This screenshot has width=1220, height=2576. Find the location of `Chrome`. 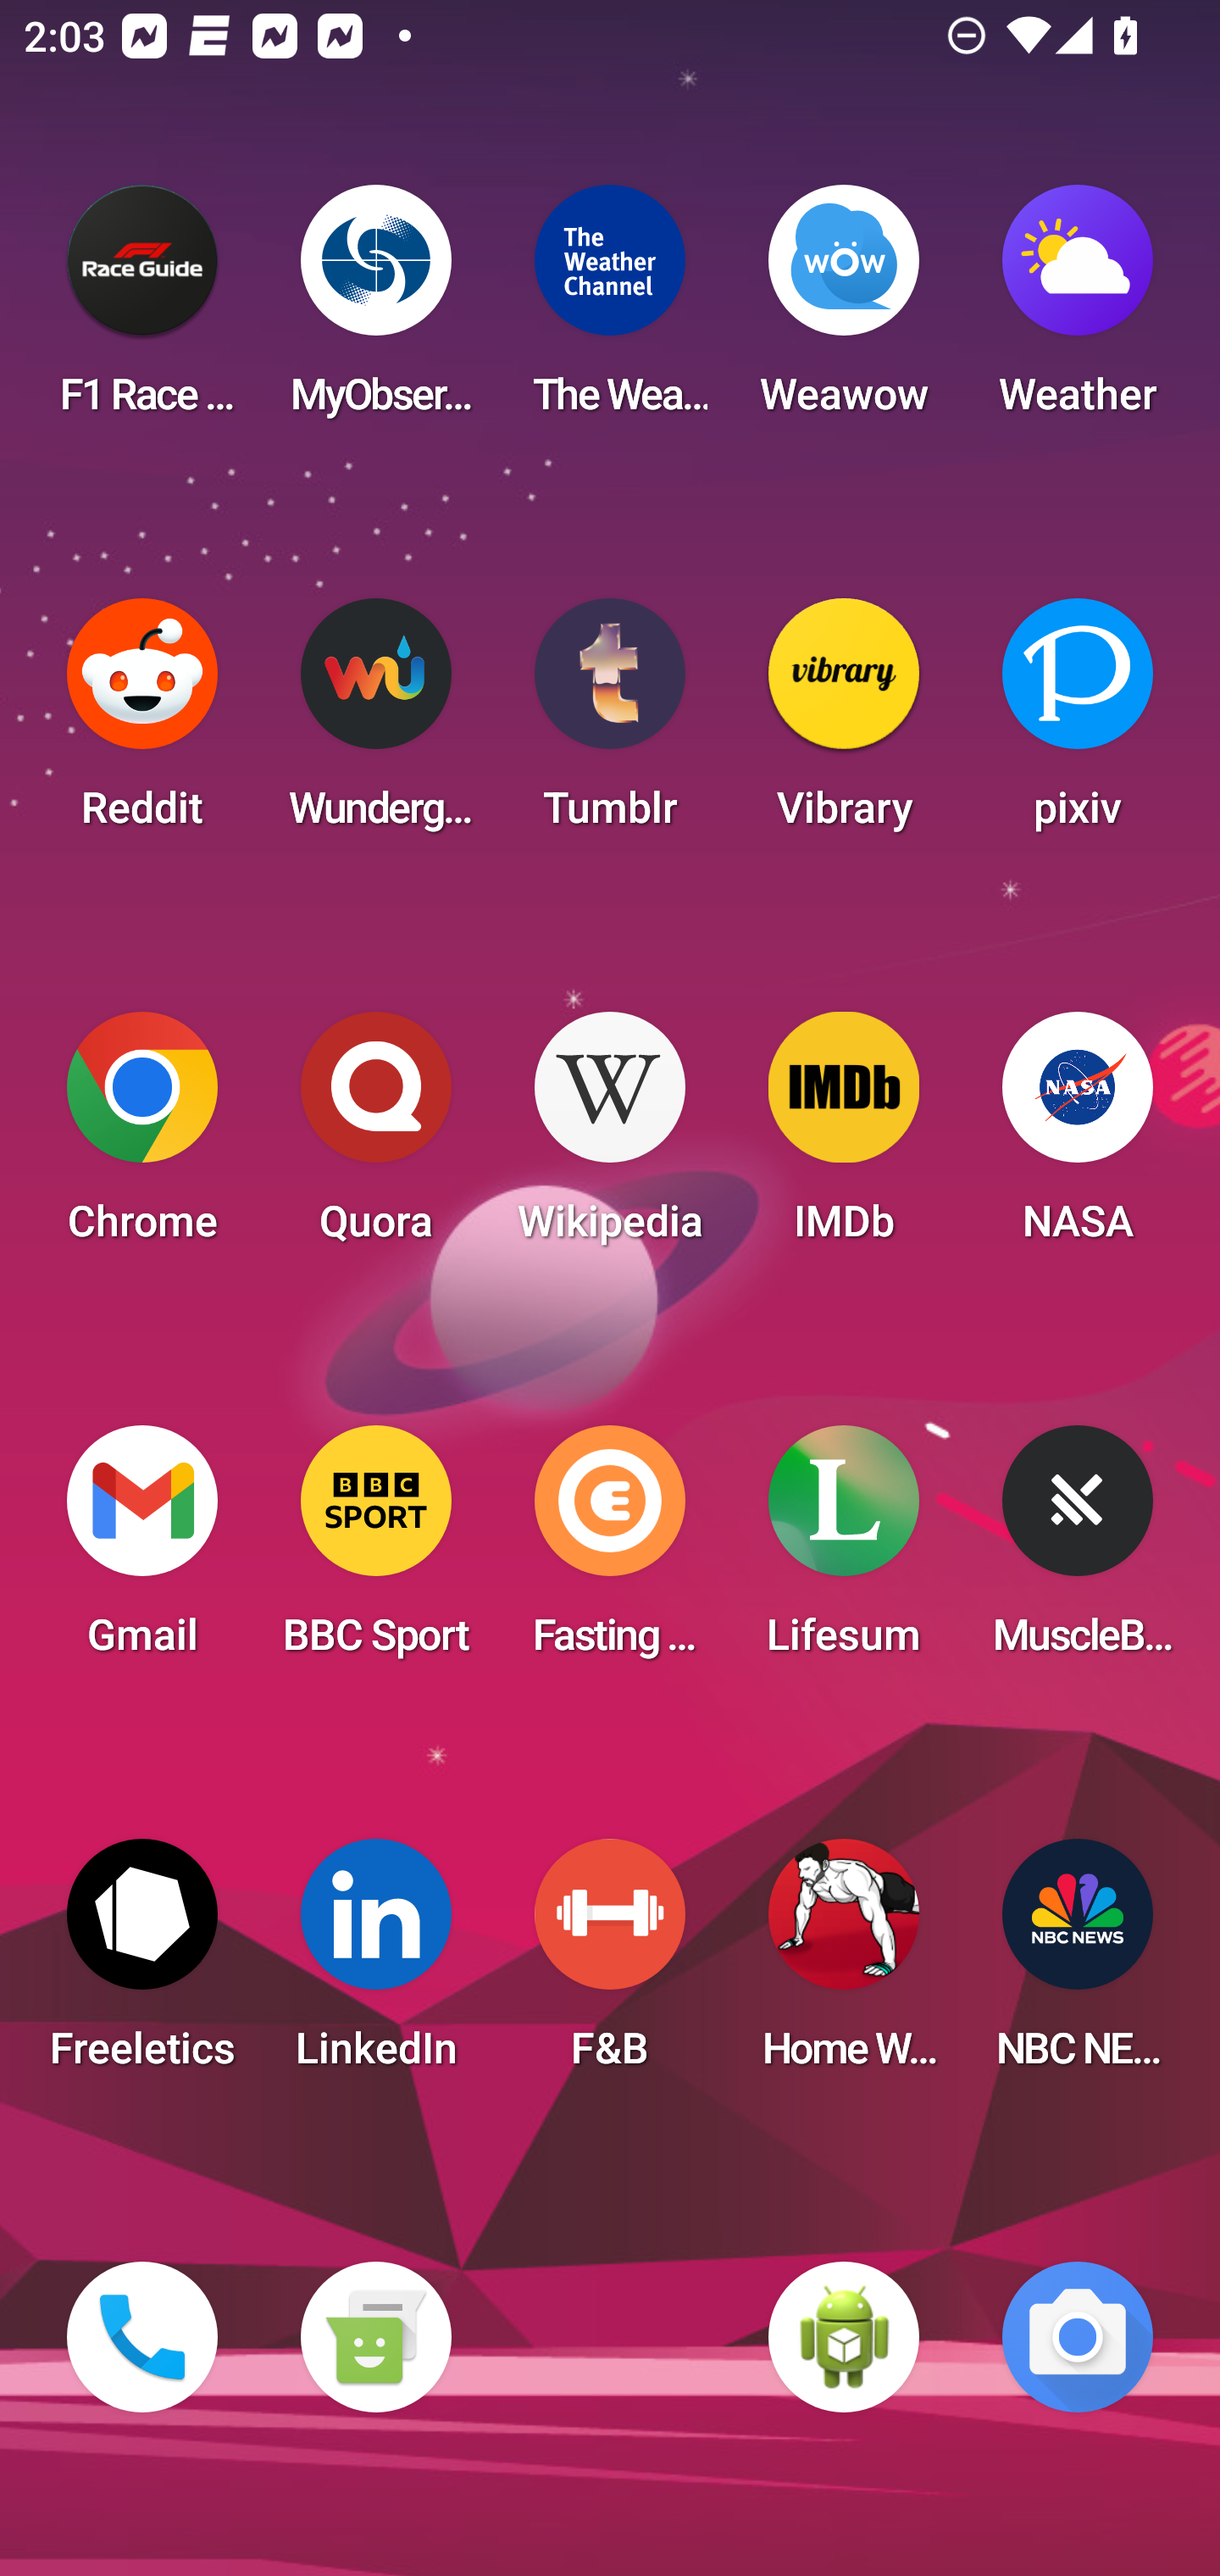

Chrome is located at coordinates (142, 1137).